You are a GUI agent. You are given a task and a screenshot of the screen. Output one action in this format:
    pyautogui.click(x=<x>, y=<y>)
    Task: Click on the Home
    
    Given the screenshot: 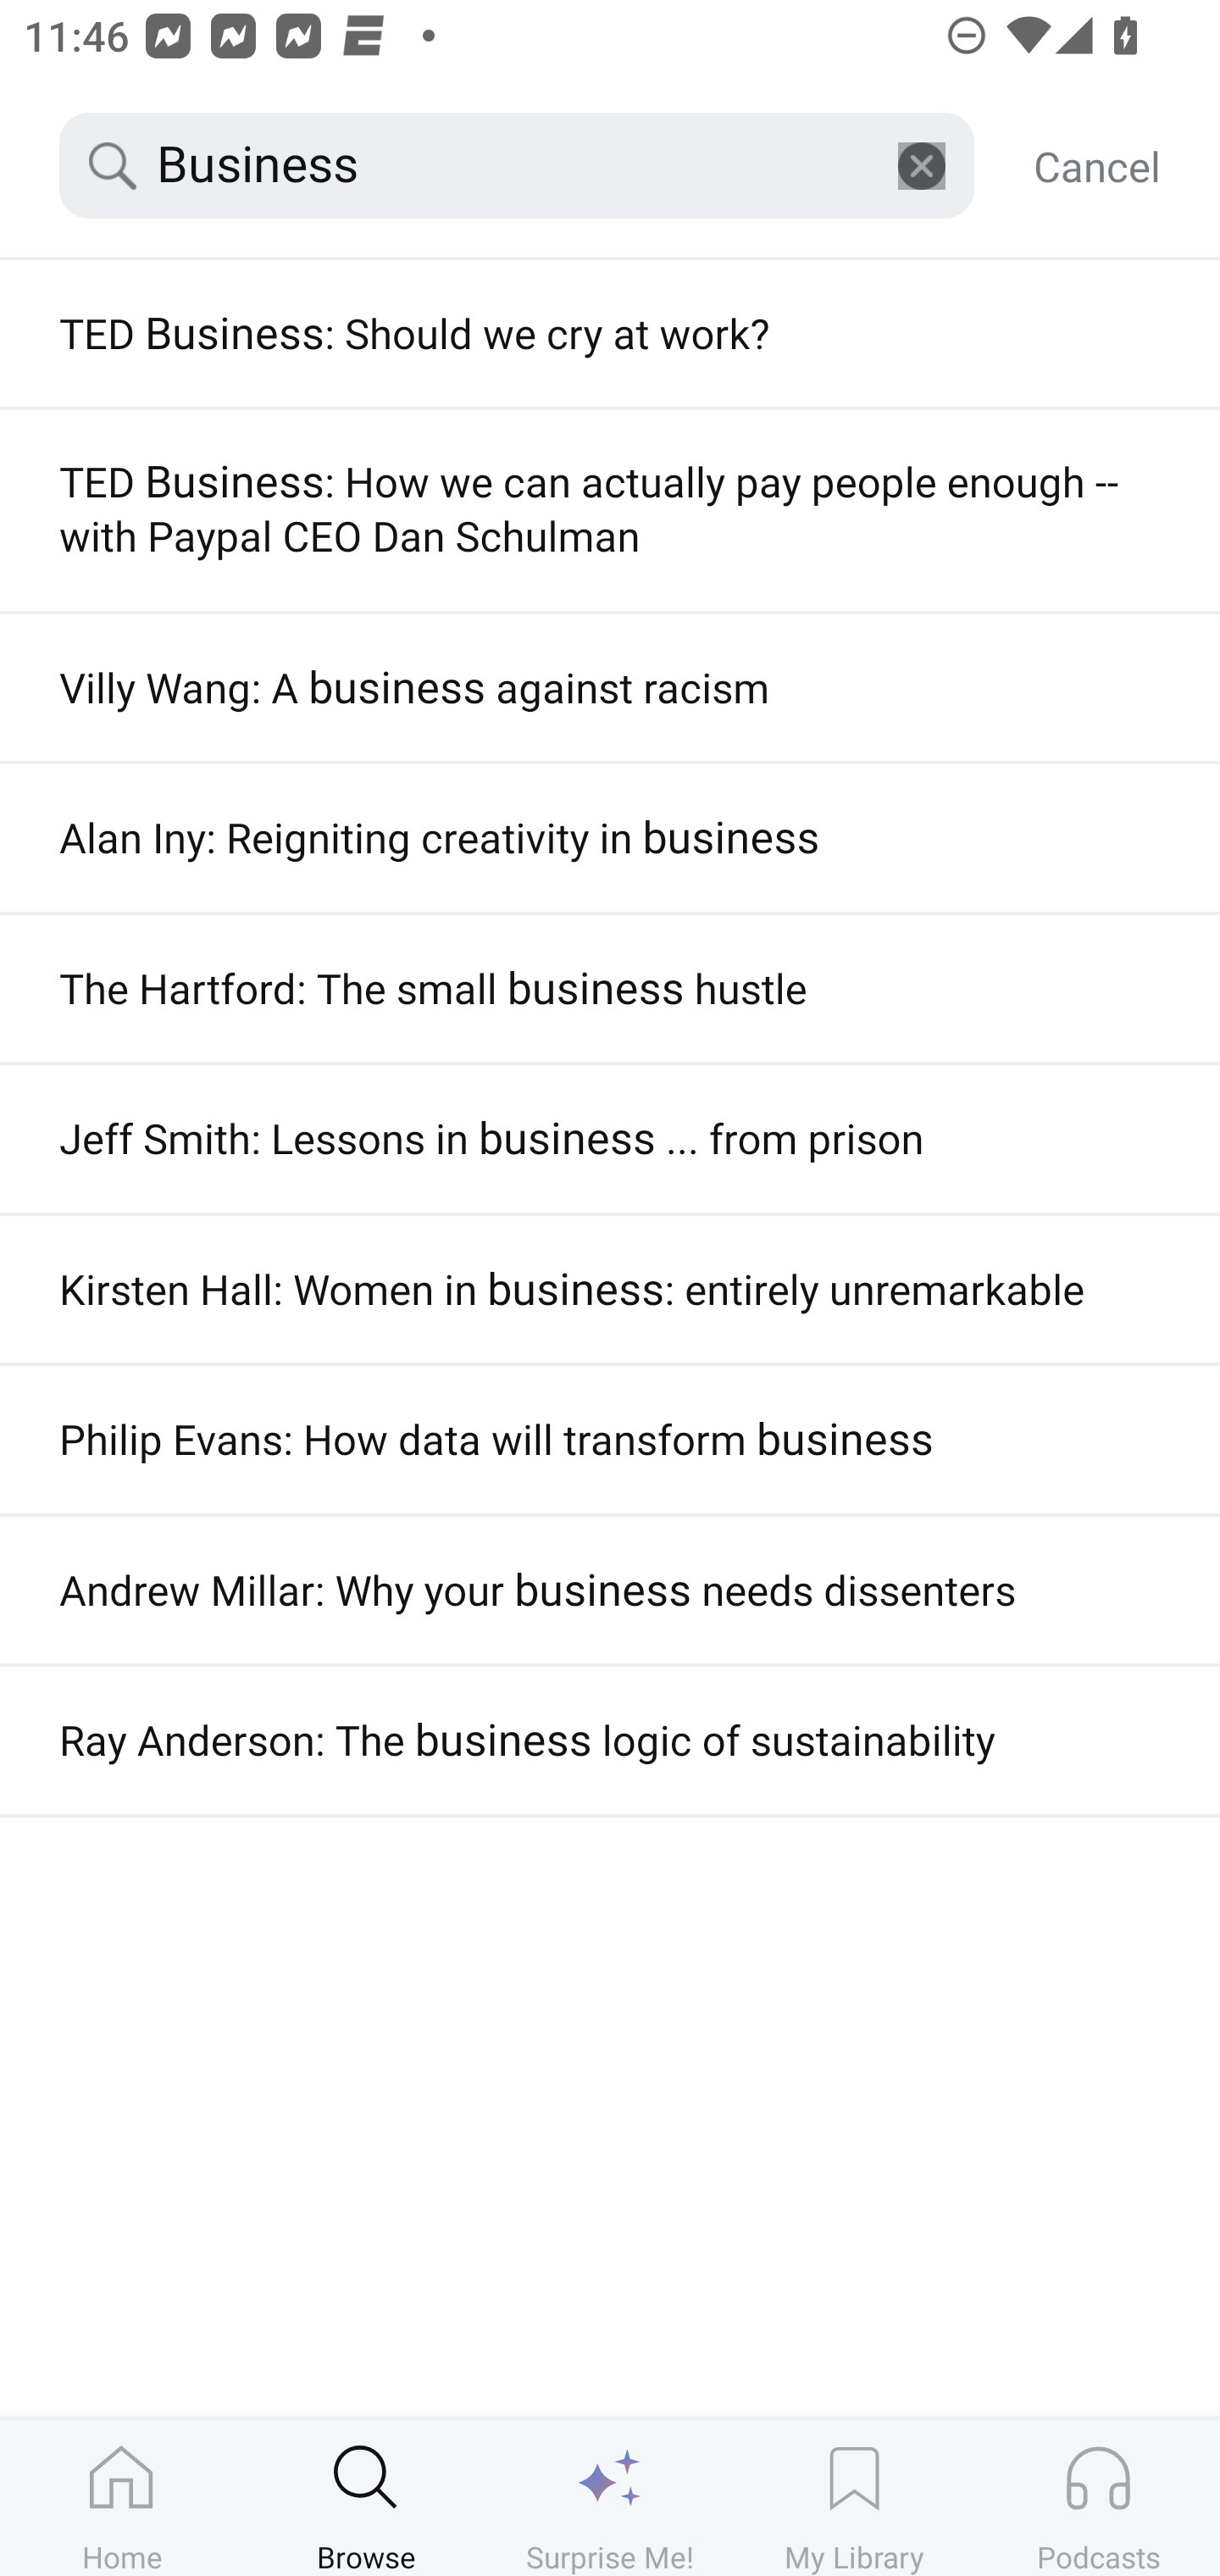 What is the action you would take?
    pyautogui.click(x=122, y=2497)
    